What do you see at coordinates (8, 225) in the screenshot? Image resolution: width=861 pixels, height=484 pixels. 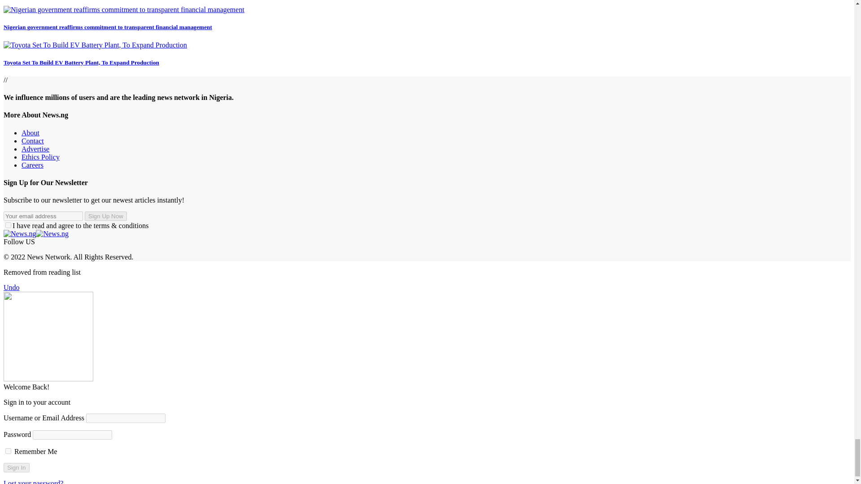 I see `1` at bounding box center [8, 225].